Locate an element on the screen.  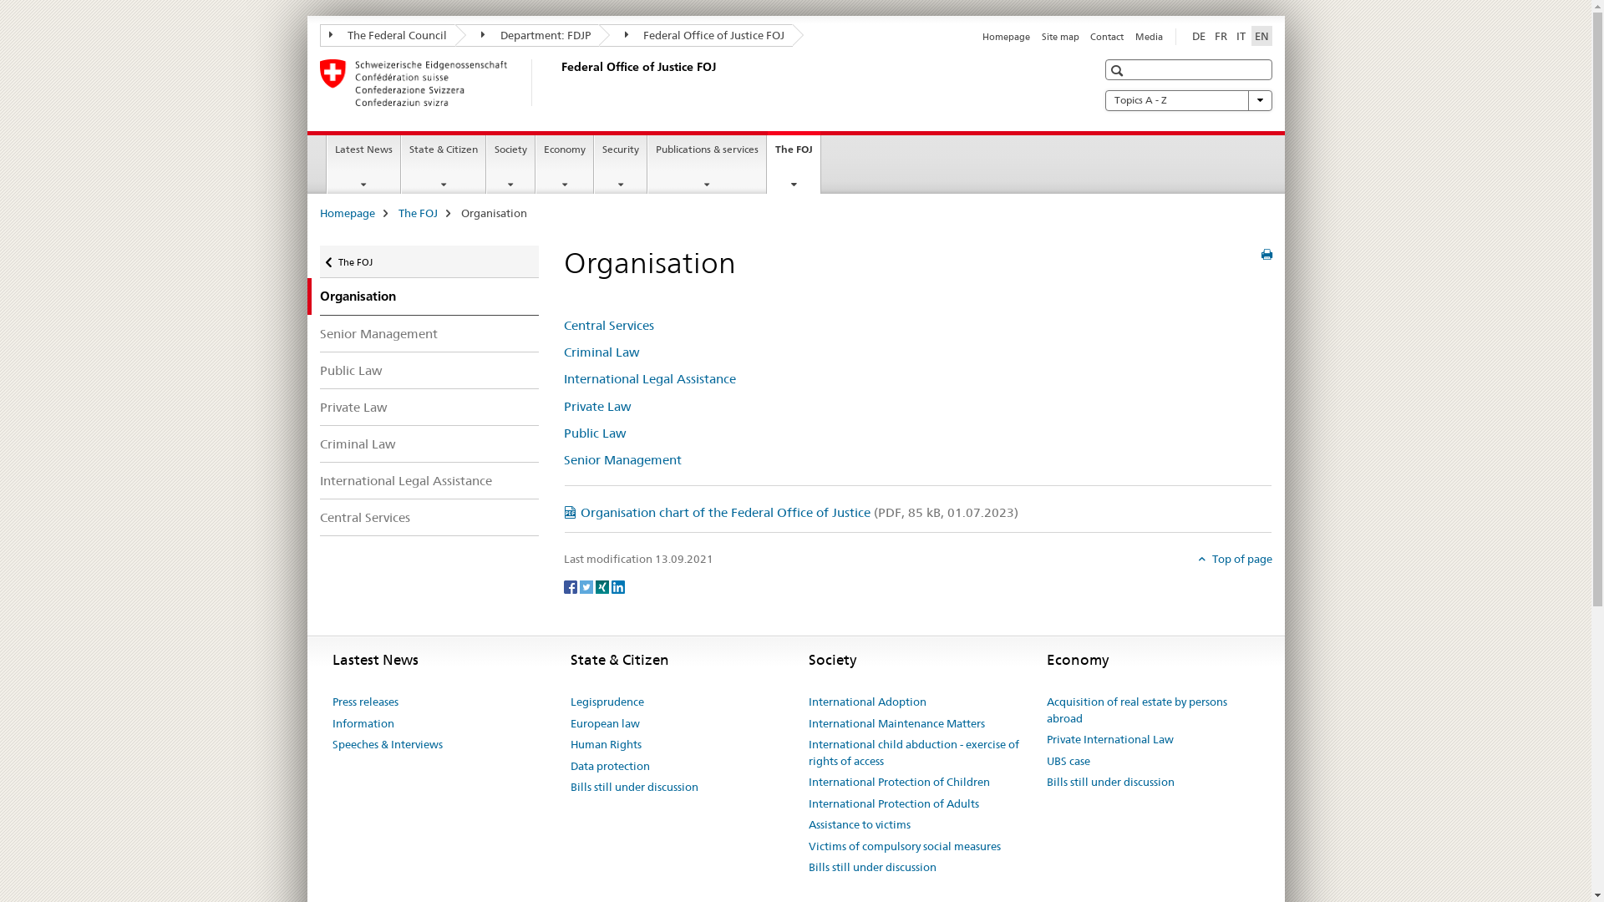
International Legal Assistance is located at coordinates (429, 481).